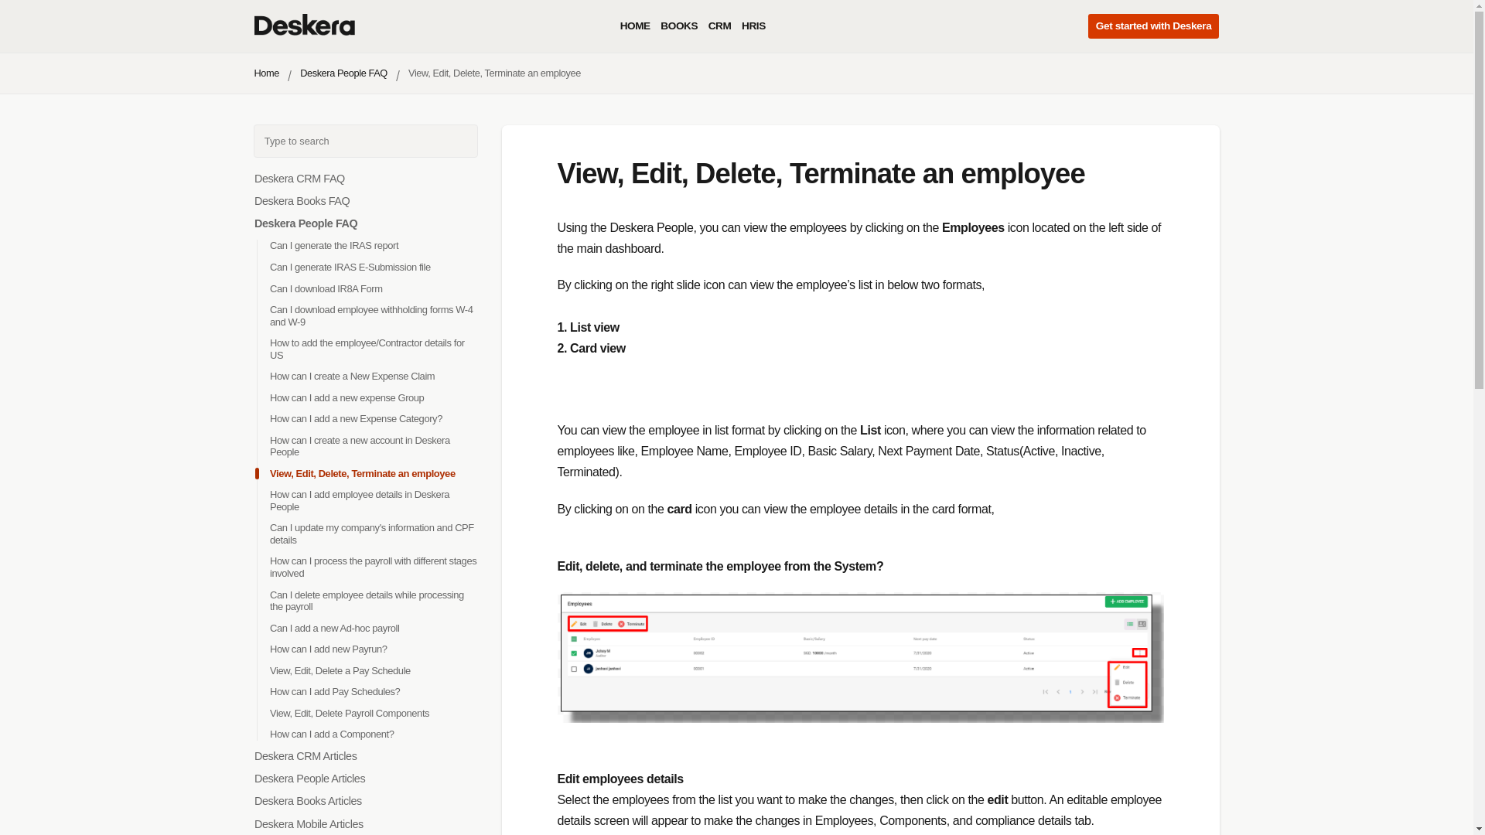 This screenshot has width=1485, height=835. I want to click on Home, so click(266, 73).